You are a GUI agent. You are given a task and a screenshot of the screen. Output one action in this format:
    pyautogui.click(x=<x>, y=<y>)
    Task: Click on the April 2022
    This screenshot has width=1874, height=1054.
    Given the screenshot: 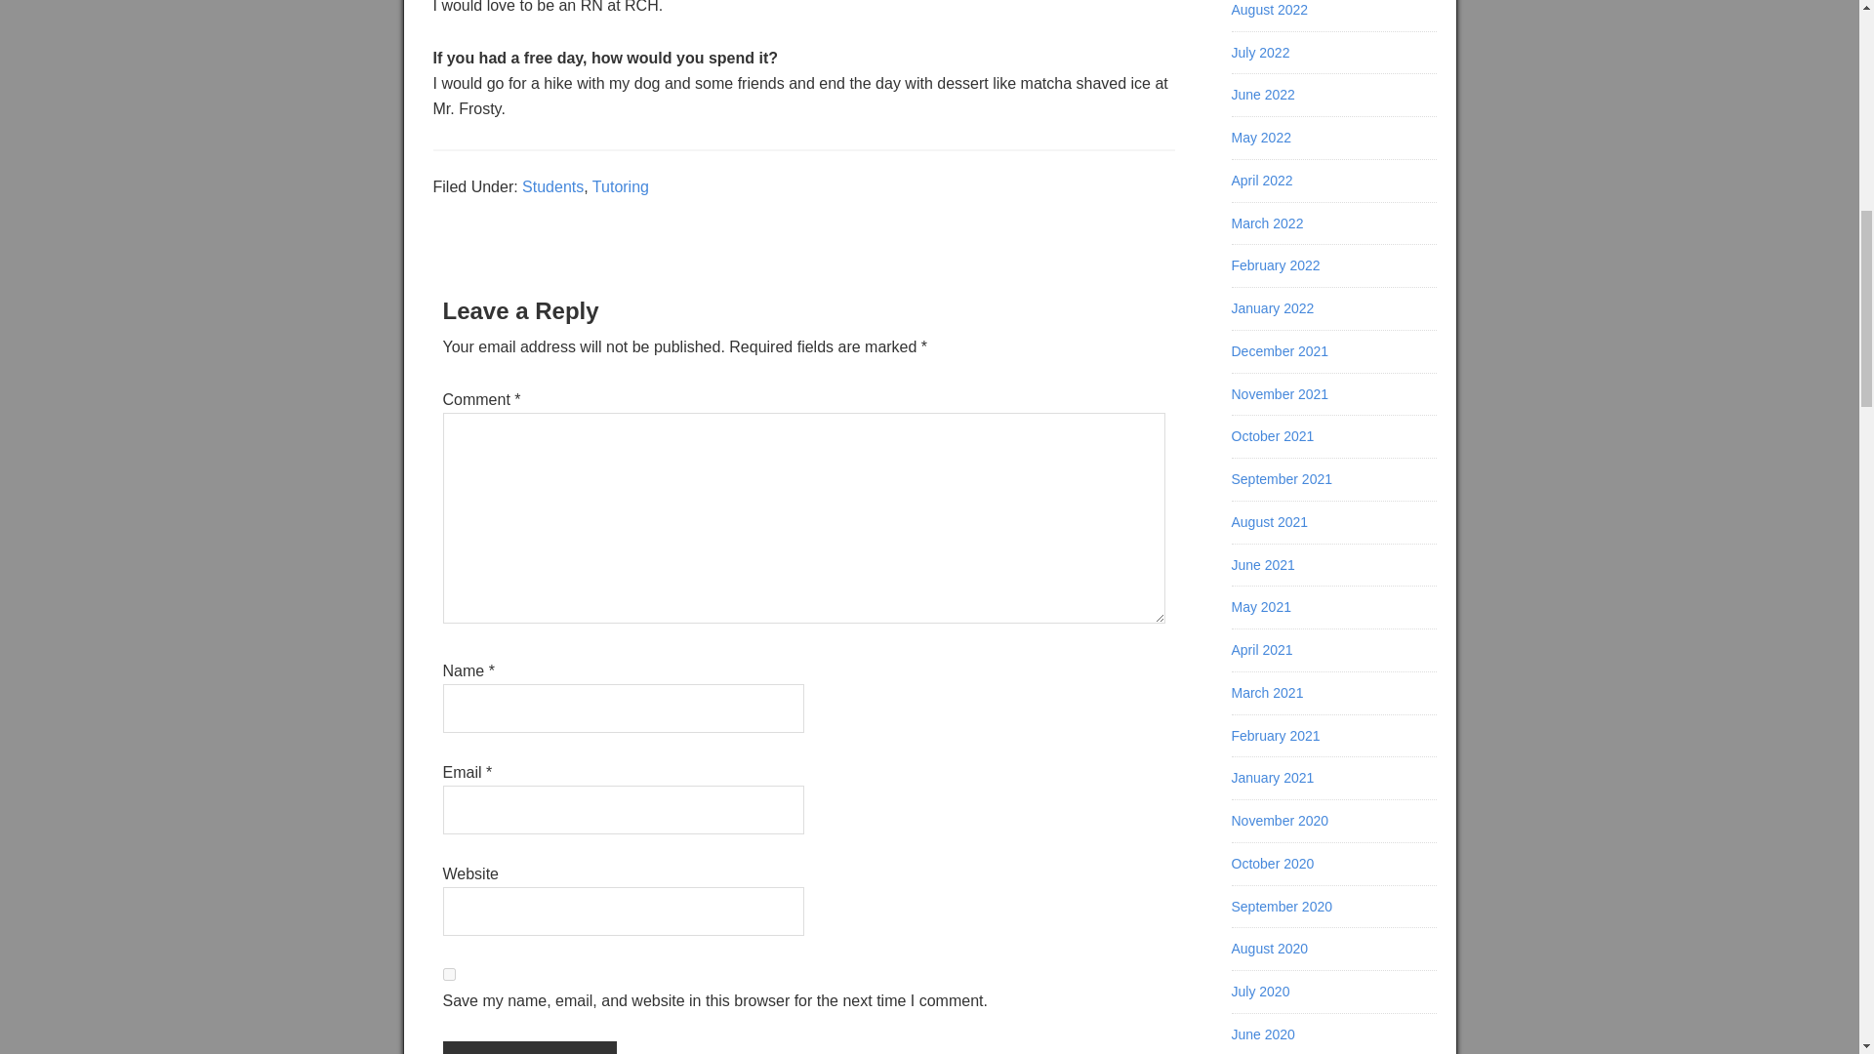 What is the action you would take?
    pyautogui.click(x=1261, y=181)
    